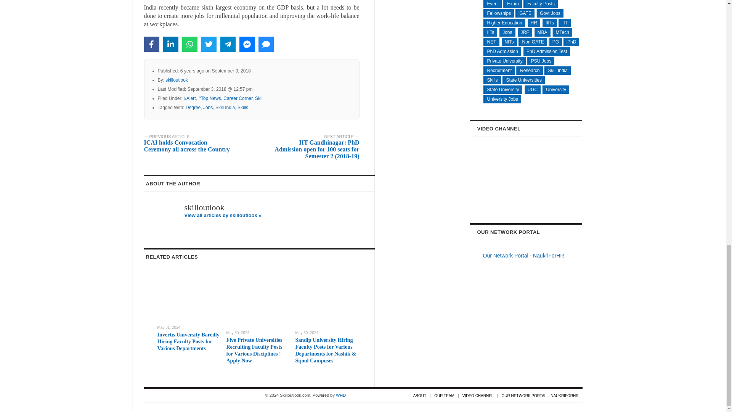 This screenshot has height=412, width=732. Describe the element at coordinates (259, 98) in the screenshot. I see `Skill` at that location.